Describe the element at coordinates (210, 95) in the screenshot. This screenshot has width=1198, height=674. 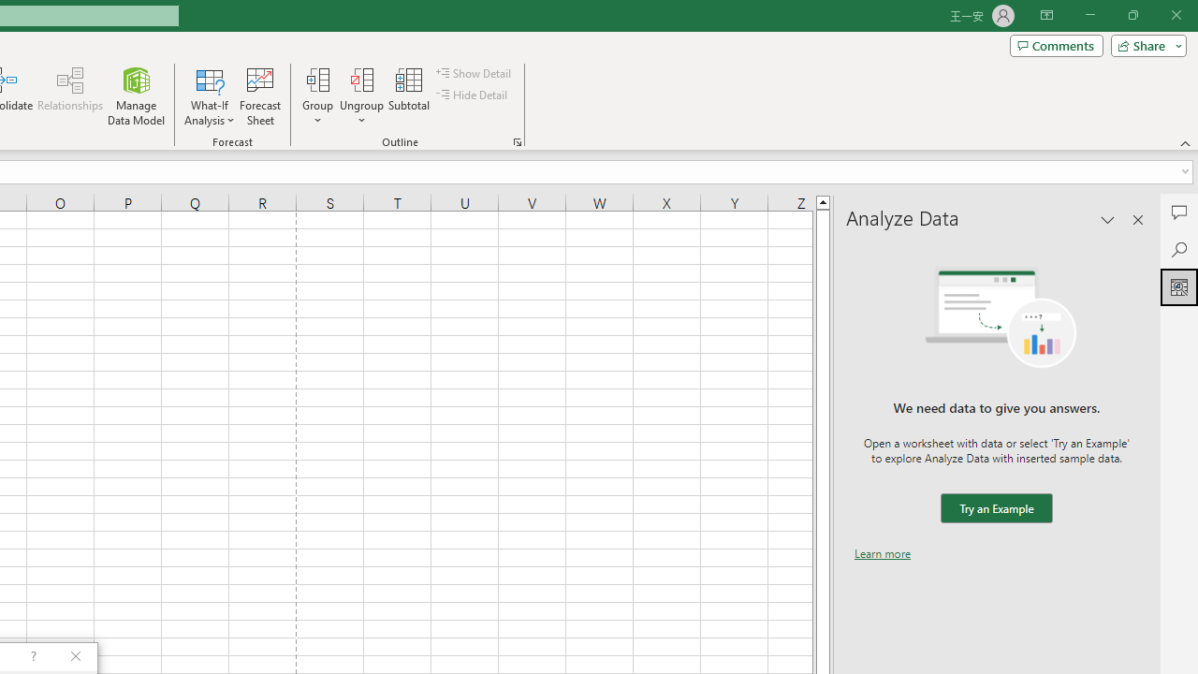
I see `What-If Analysis` at that location.